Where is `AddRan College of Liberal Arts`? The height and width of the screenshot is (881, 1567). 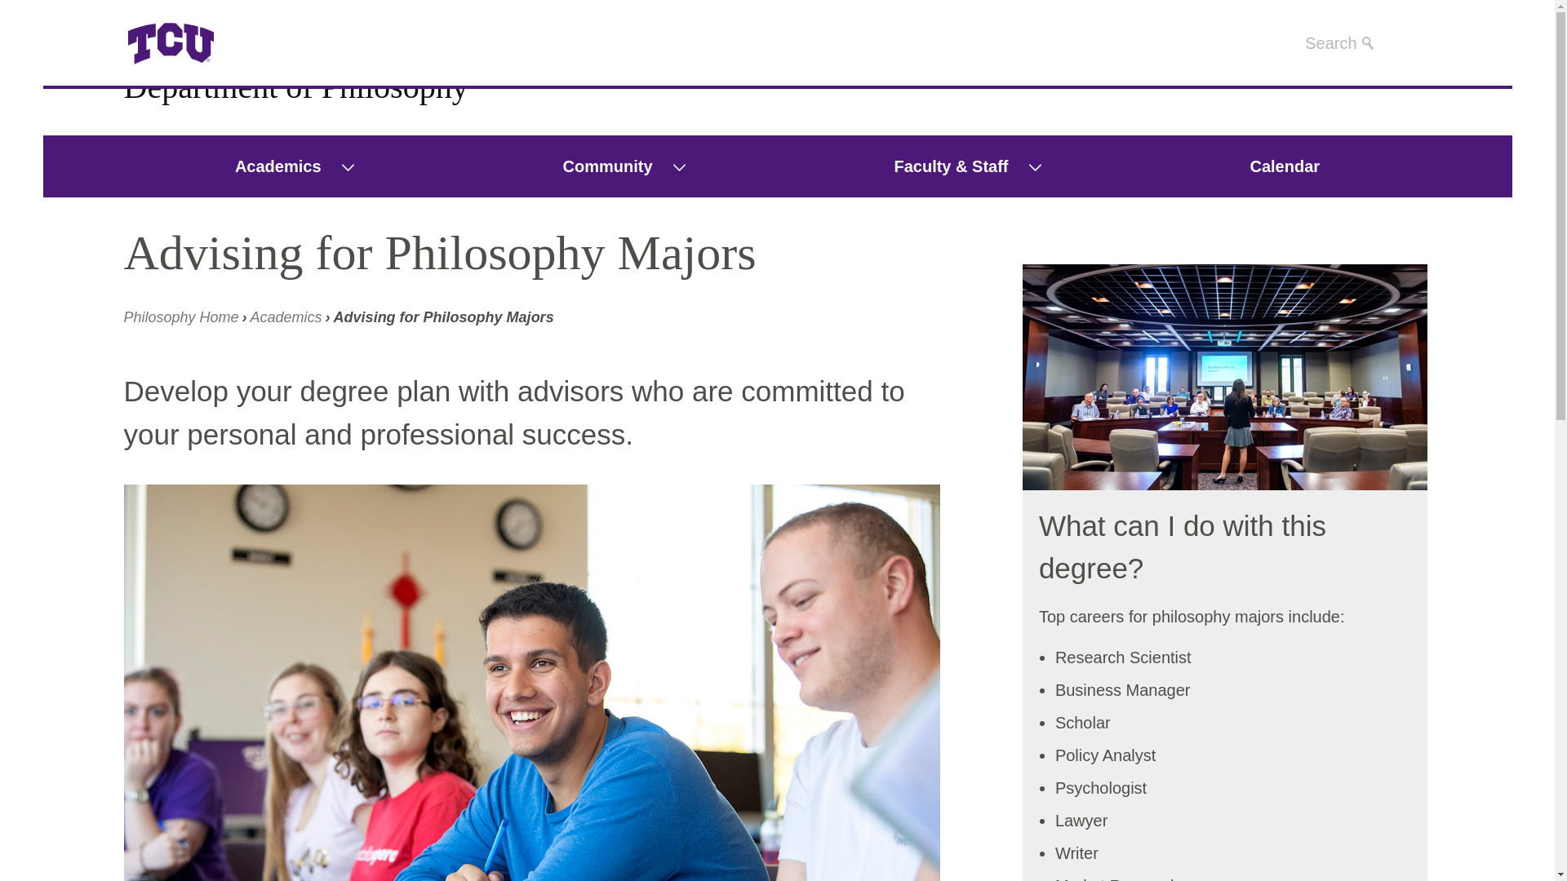 AddRan College of Liberal Arts is located at coordinates (181, 317).